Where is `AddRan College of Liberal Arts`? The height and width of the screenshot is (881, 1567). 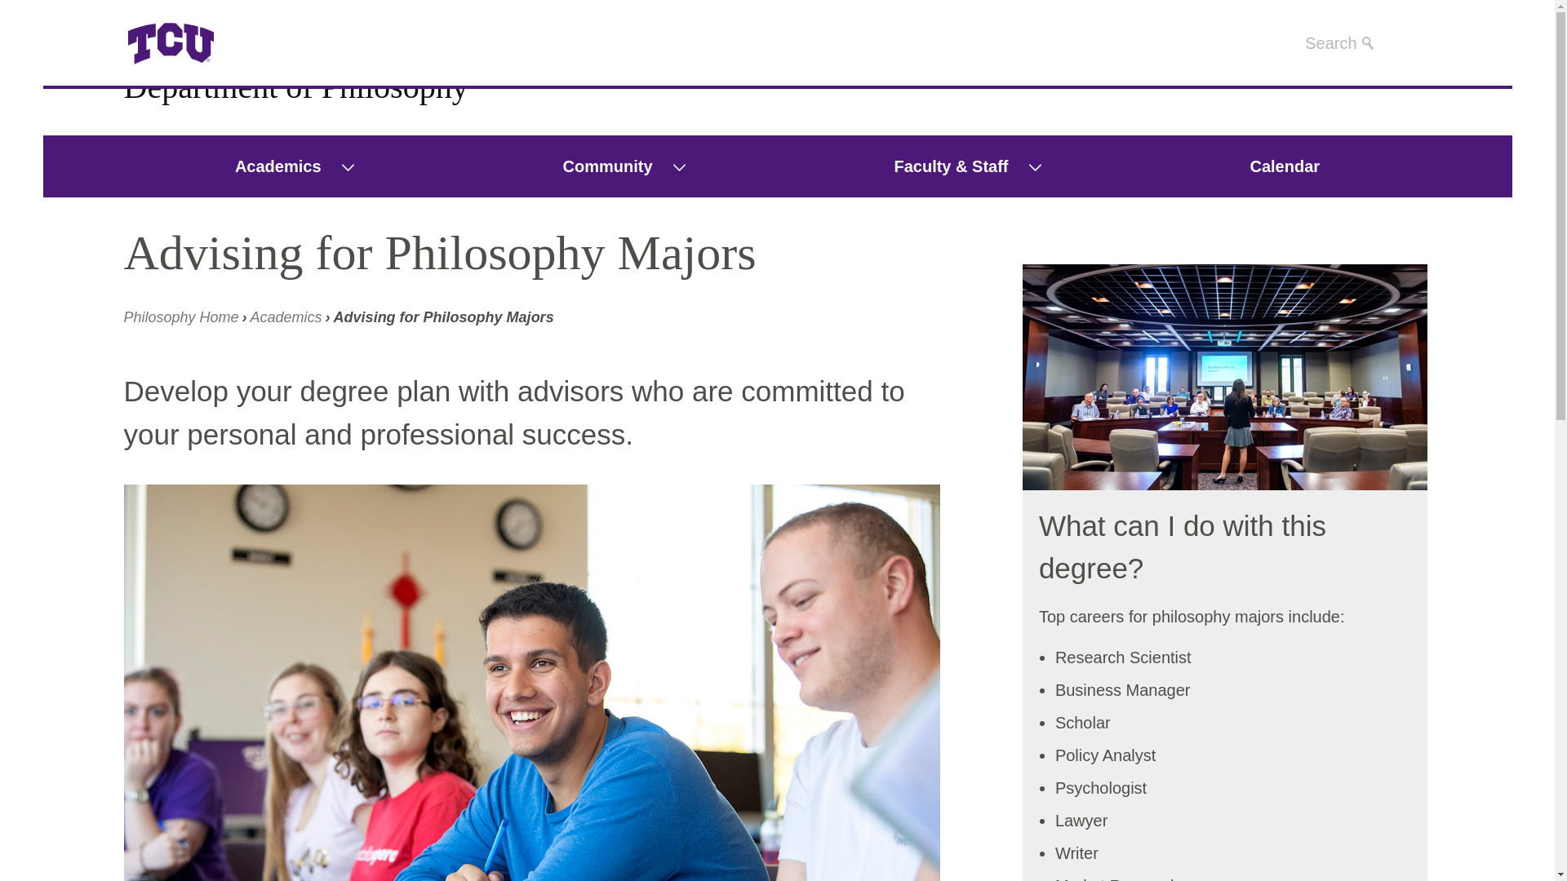 AddRan College of Liberal Arts is located at coordinates (181, 317).